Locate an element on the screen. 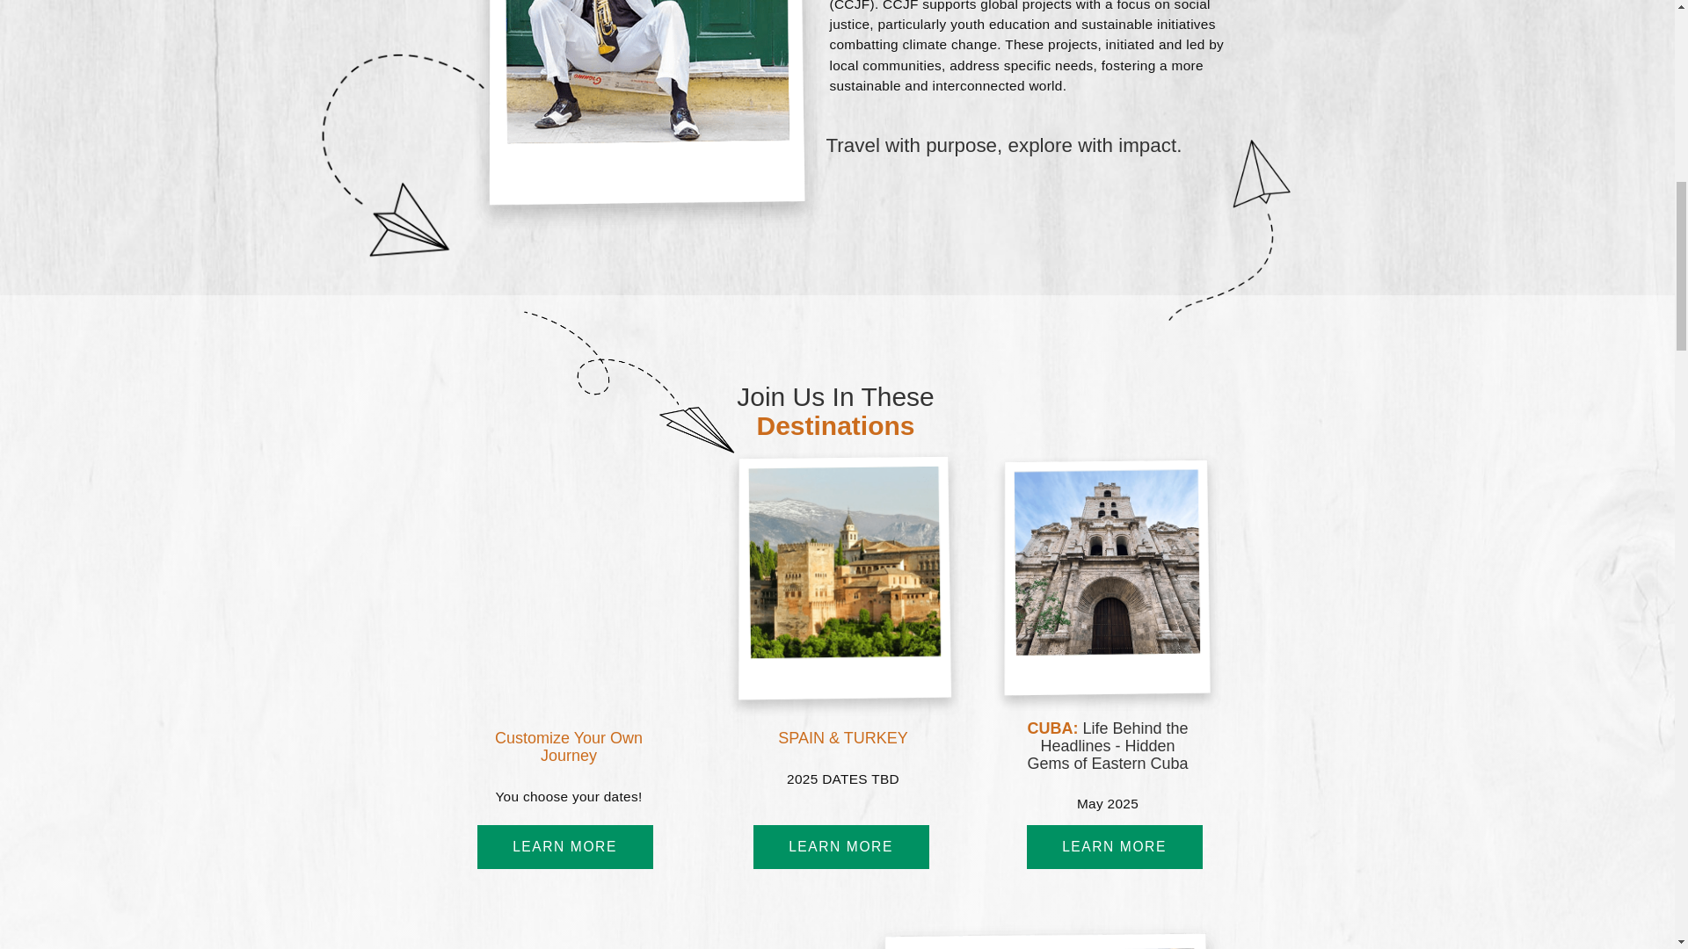  LEARN MORE is located at coordinates (1114, 847).